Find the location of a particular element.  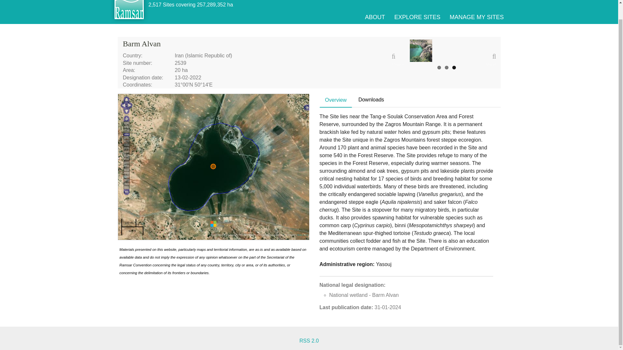

1 is located at coordinates (439, 67).